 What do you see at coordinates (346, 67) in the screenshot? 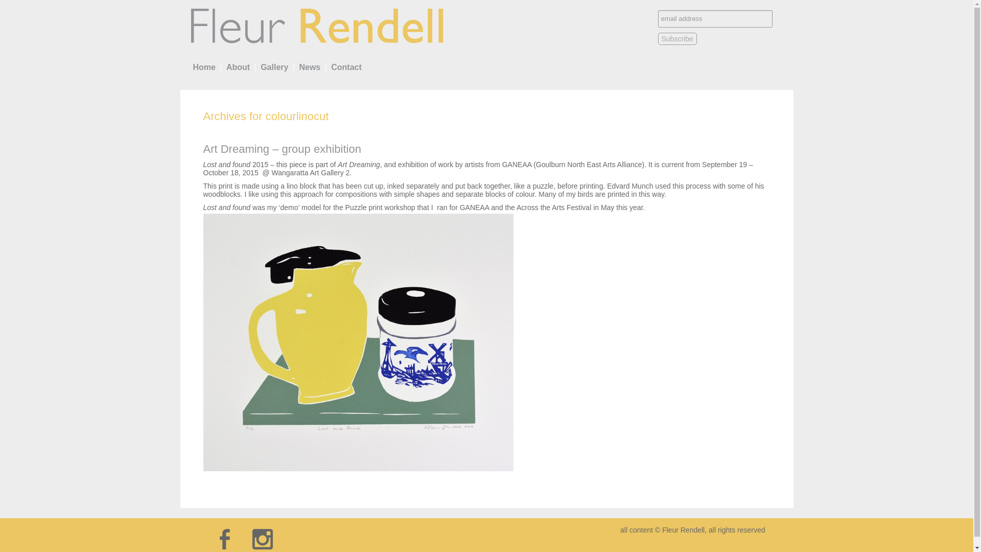
I see `Contact` at bounding box center [346, 67].